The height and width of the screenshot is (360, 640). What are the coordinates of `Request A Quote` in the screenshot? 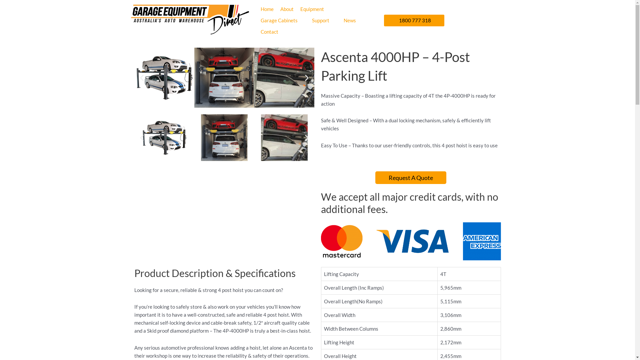 It's located at (411, 178).